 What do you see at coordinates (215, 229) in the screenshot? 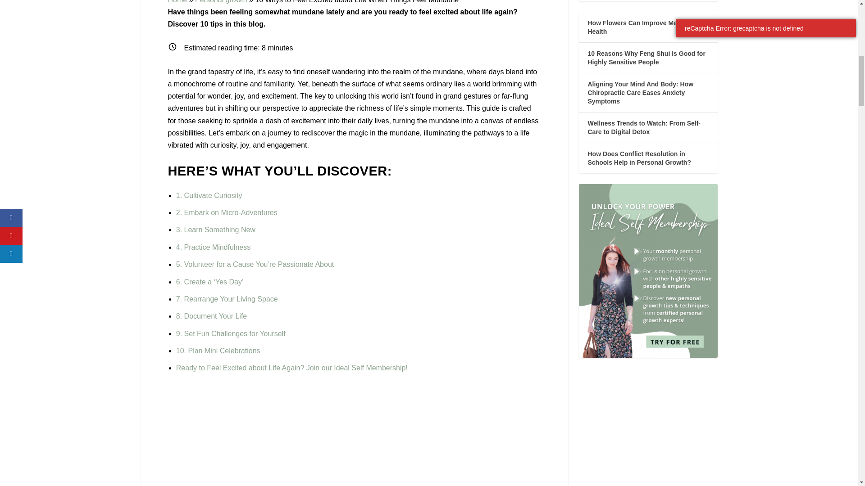
I see `3. Learn Something New` at bounding box center [215, 229].